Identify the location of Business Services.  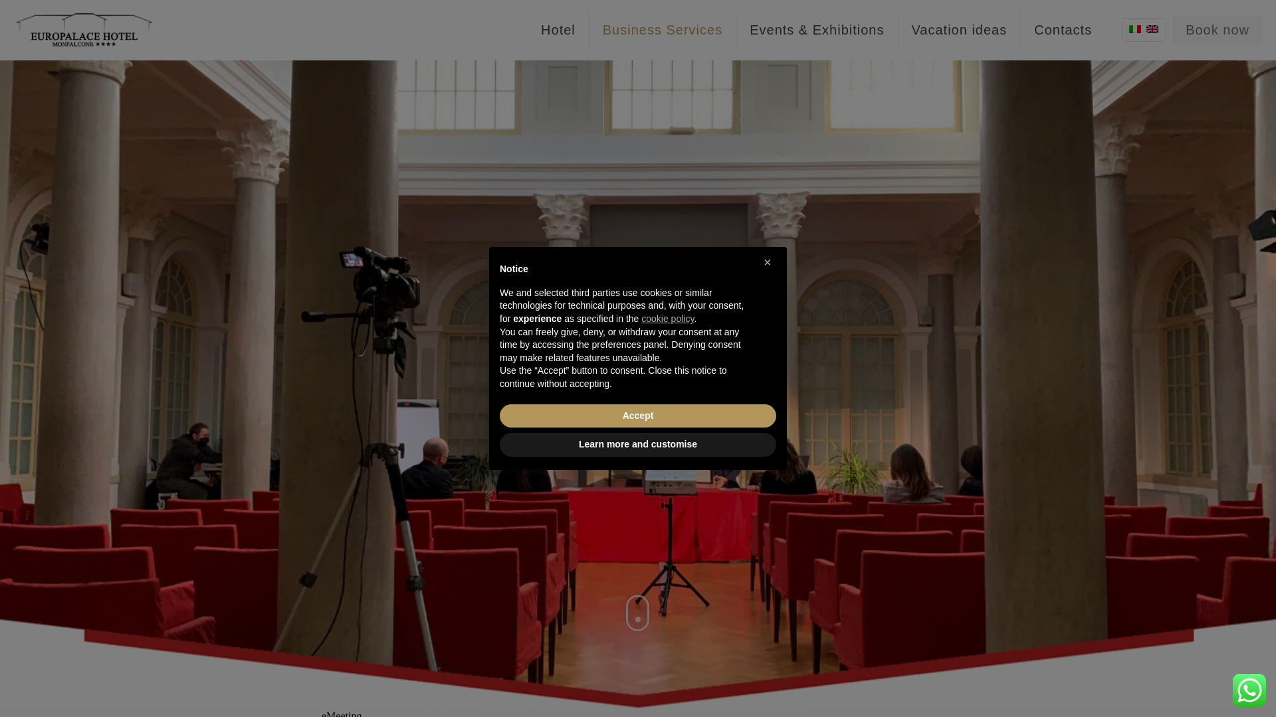
(663, 29).